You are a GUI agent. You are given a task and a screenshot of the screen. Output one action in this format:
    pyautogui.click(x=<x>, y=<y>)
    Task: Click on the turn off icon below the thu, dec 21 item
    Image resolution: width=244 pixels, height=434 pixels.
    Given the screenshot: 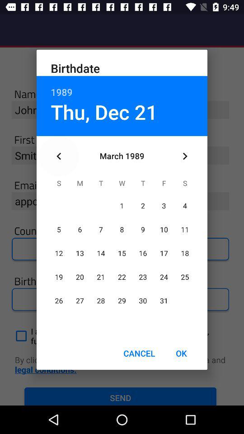 What is the action you would take?
    pyautogui.click(x=59, y=156)
    